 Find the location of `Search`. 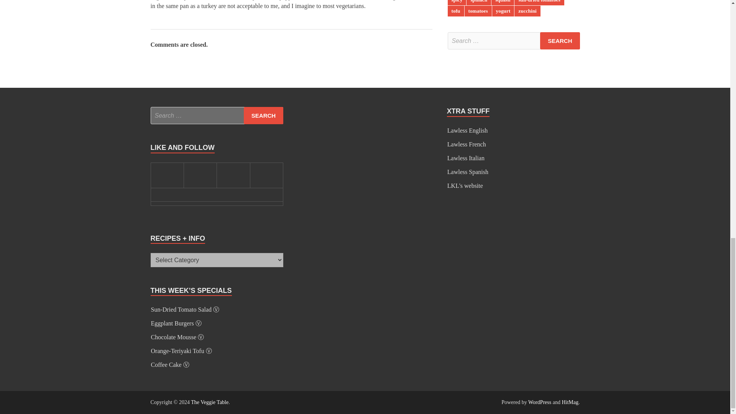

Search is located at coordinates (560, 41).